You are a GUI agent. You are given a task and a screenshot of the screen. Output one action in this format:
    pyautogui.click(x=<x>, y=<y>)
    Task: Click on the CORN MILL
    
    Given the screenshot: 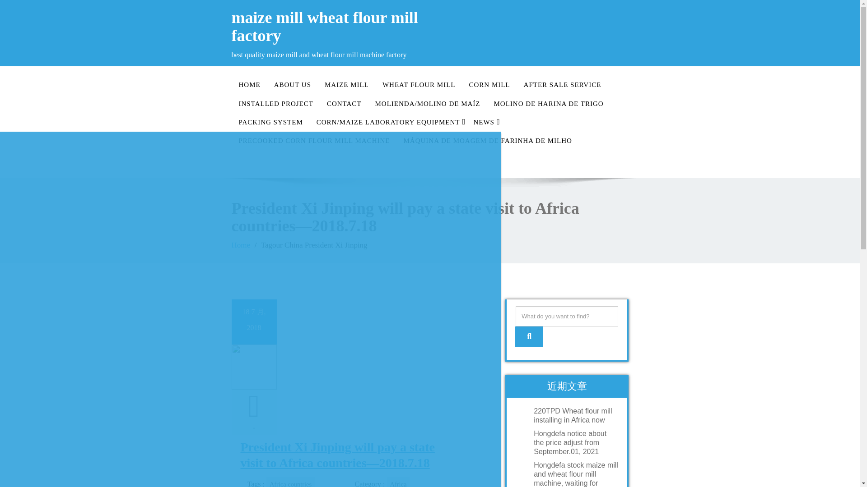 What is the action you would take?
    pyautogui.click(x=489, y=85)
    